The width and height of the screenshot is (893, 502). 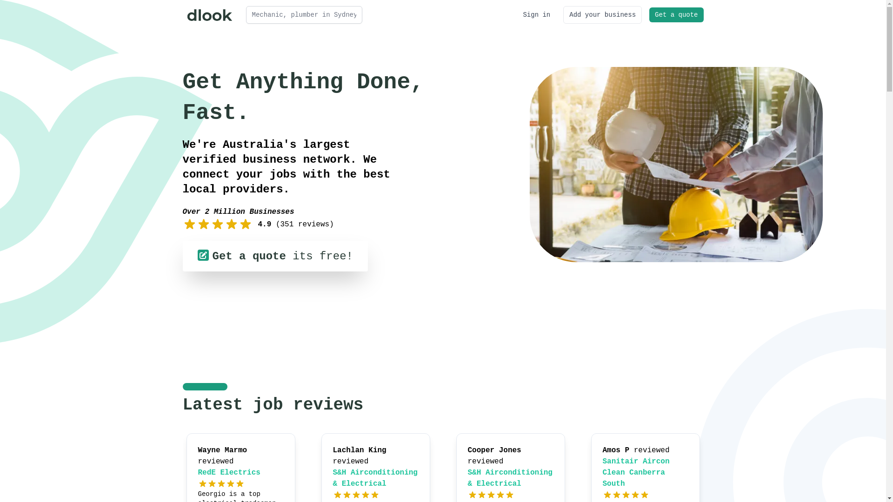 I want to click on Get a quote its free!, so click(x=275, y=256).